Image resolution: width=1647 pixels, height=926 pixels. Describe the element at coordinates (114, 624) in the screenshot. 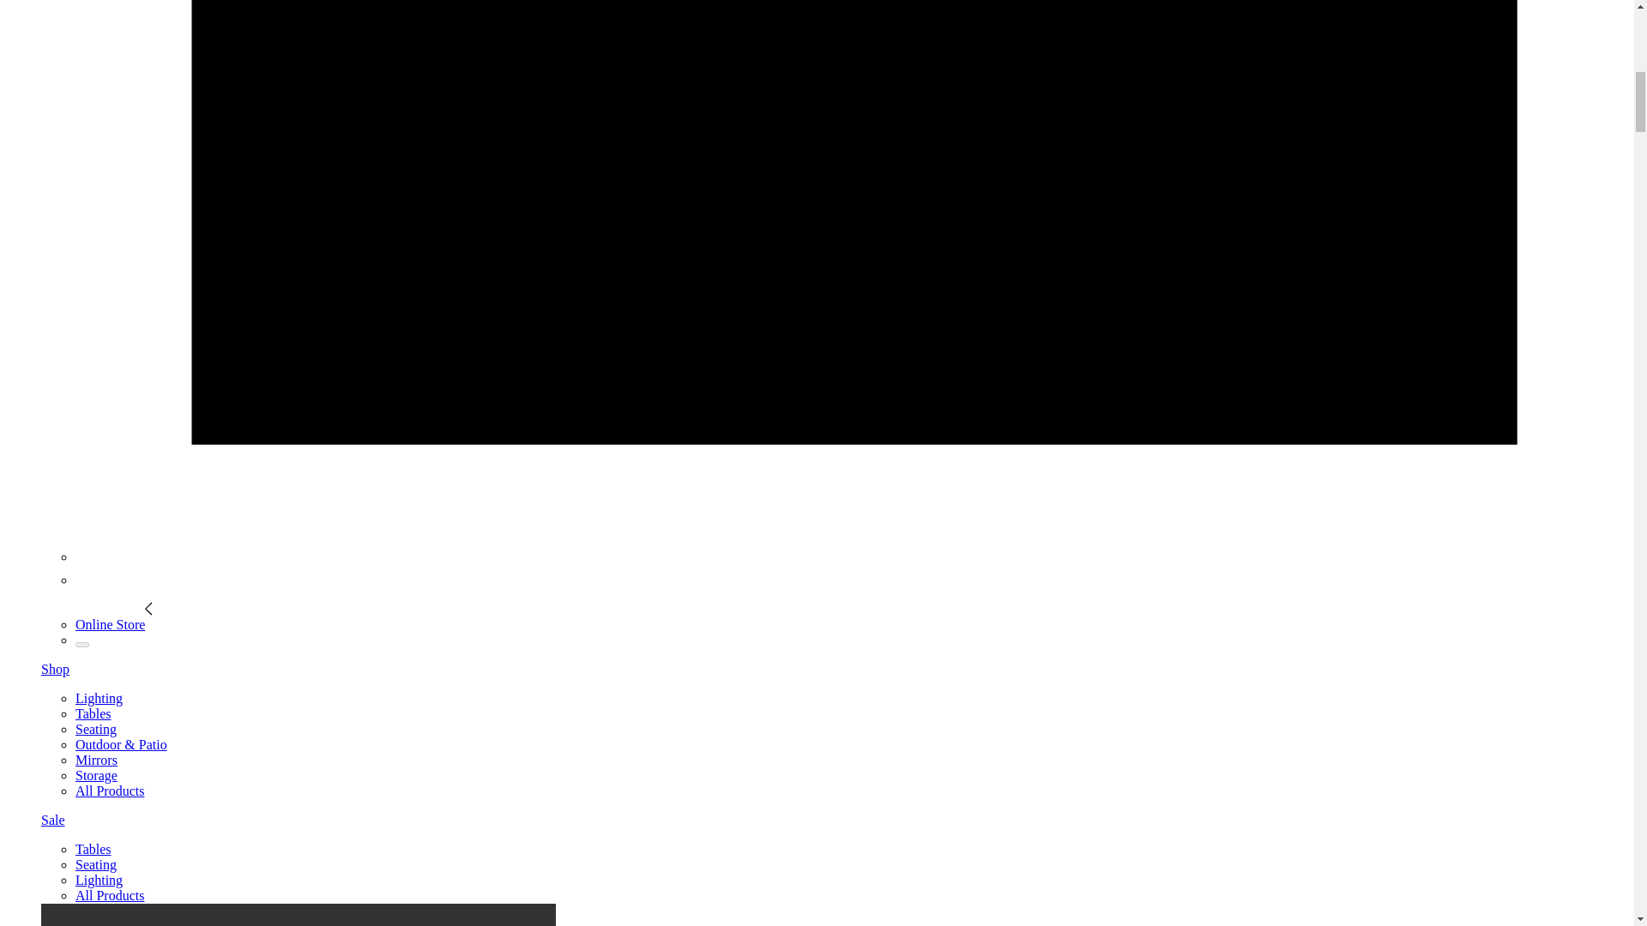

I see `Online Store` at that location.